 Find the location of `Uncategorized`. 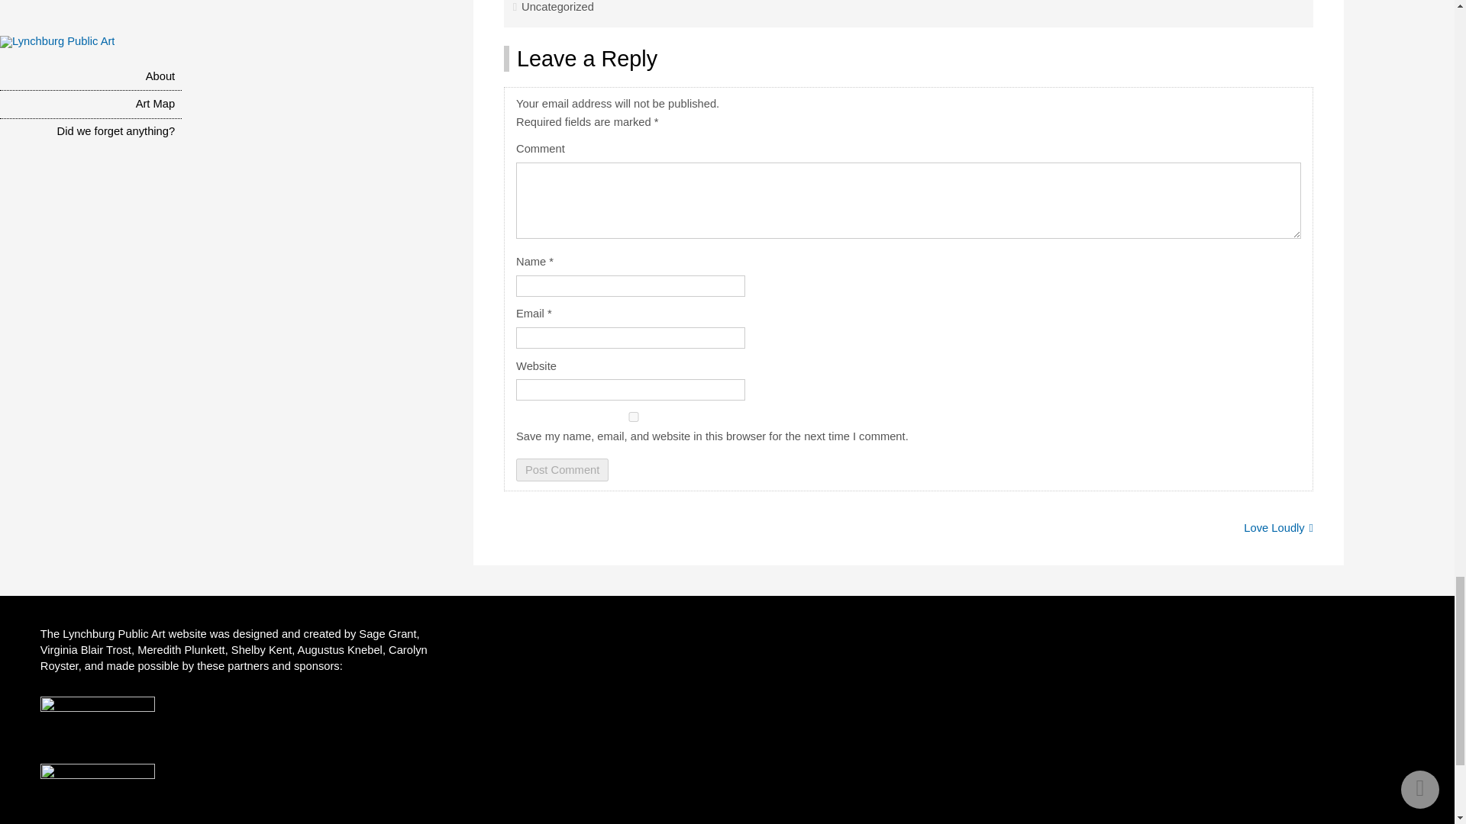

Uncategorized is located at coordinates (557, 7).